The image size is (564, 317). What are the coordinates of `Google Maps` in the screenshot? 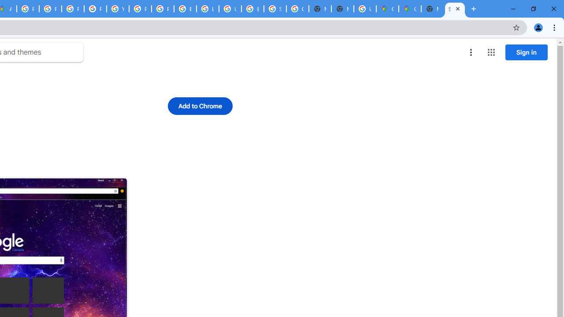 It's located at (387, 9).